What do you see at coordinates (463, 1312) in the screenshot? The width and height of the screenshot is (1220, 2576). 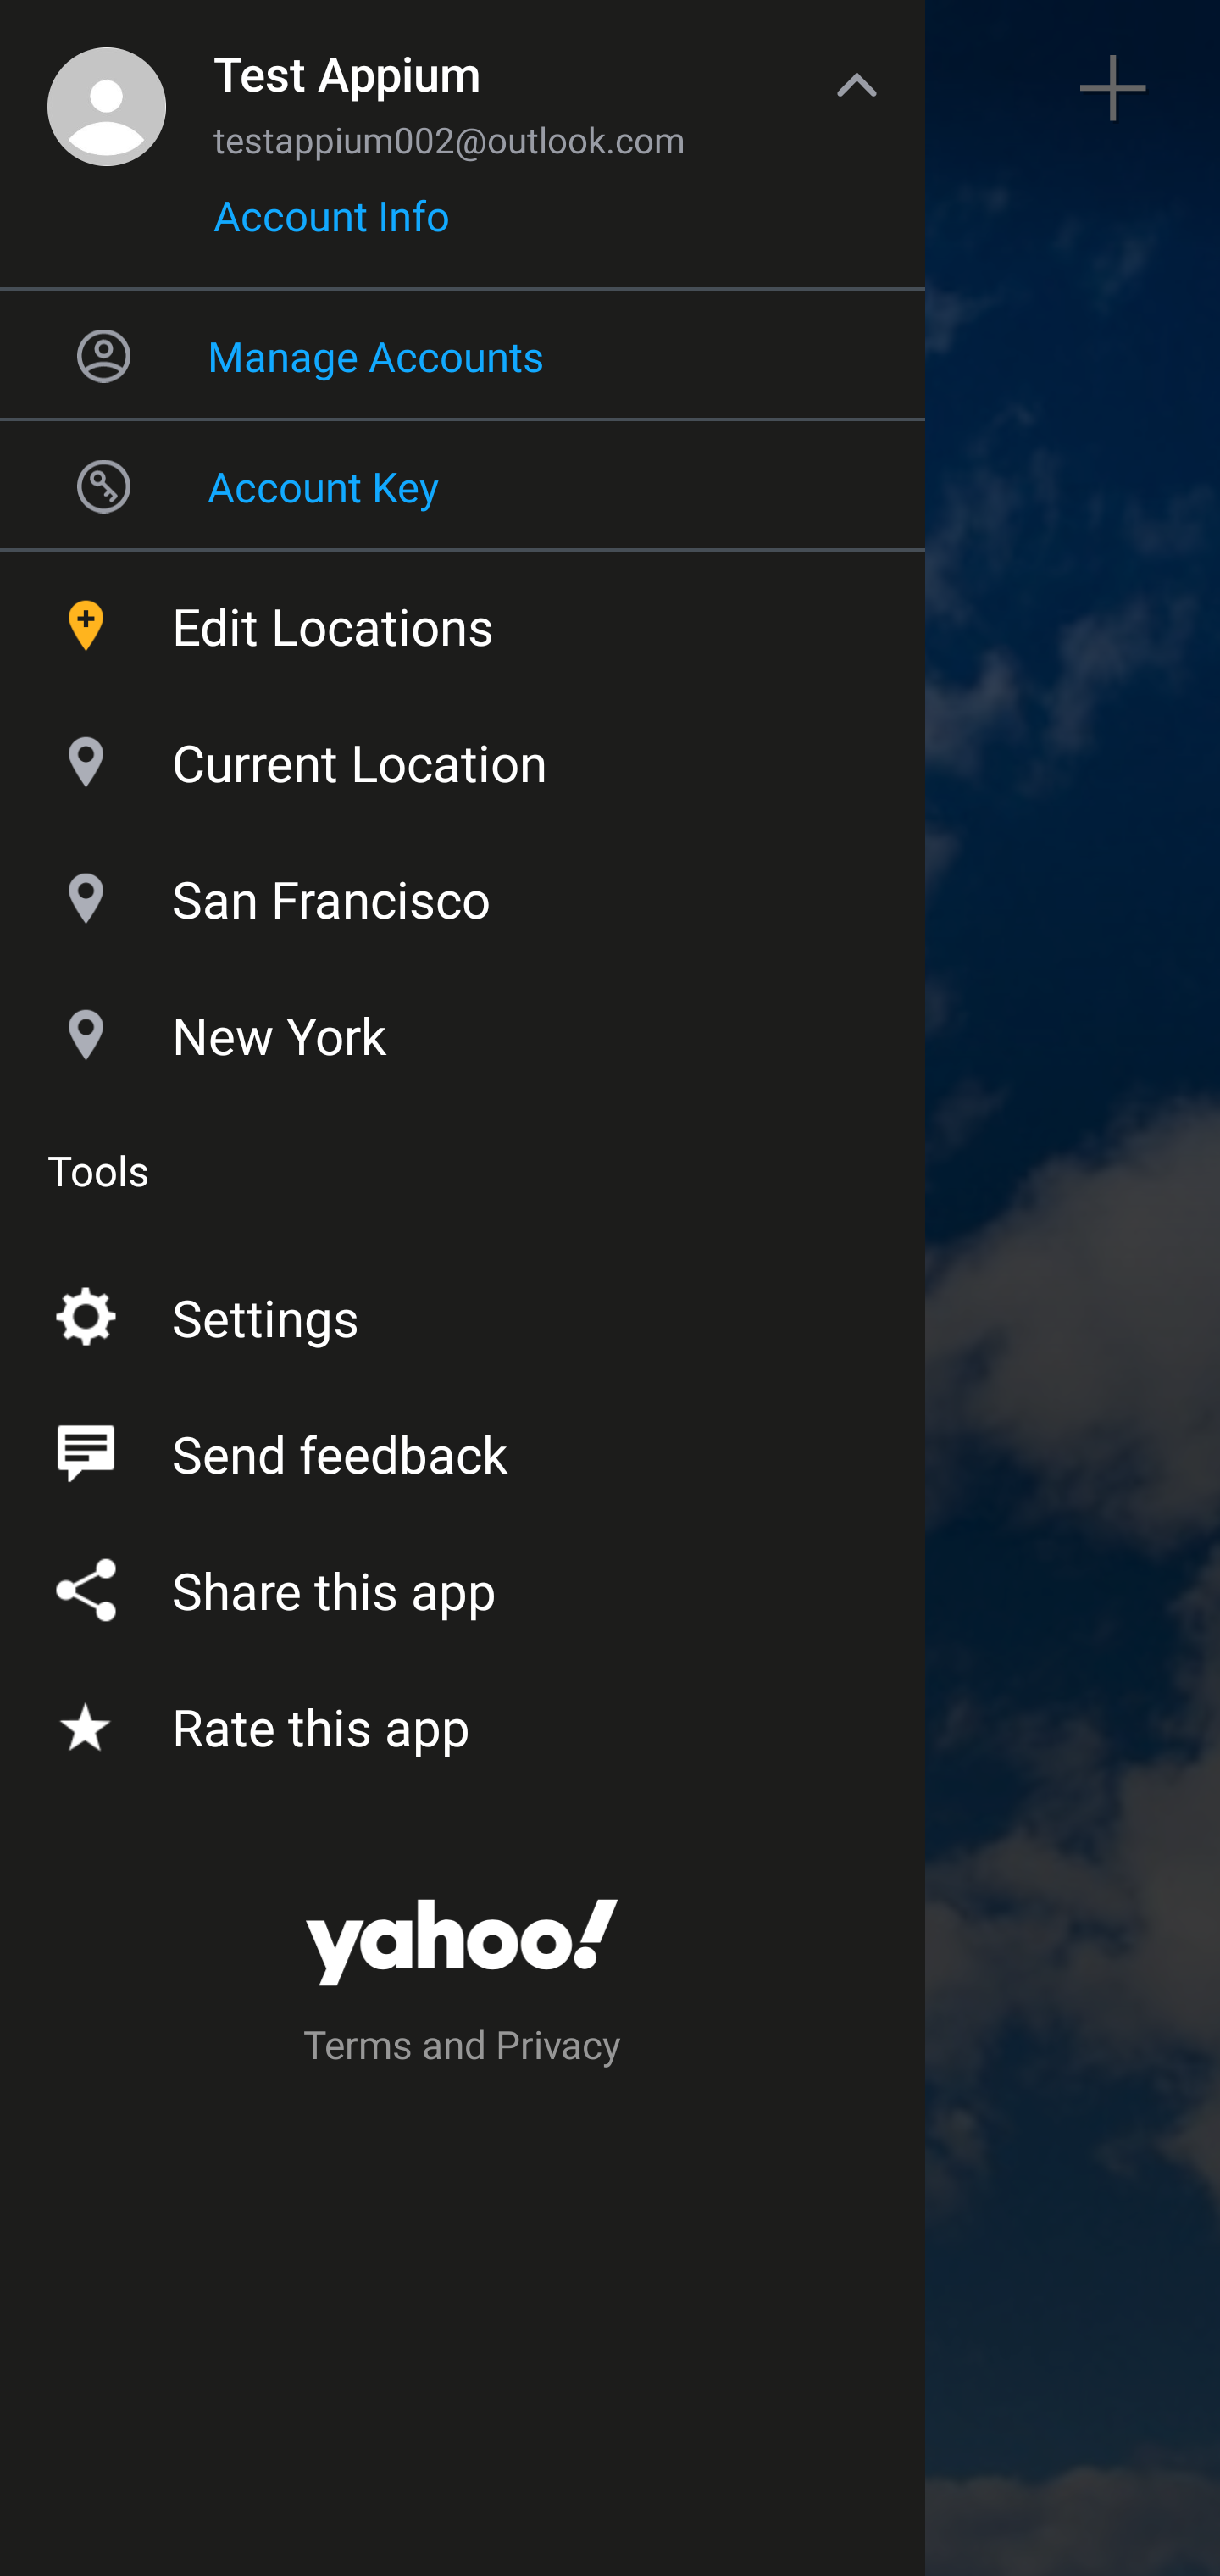 I see `Settings` at bounding box center [463, 1312].